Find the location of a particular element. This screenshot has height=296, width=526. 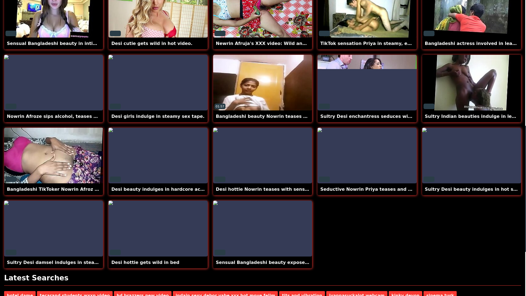

Newrin Afruja's XXX video: Wild and steamy action. is located at coordinates (262, 19).